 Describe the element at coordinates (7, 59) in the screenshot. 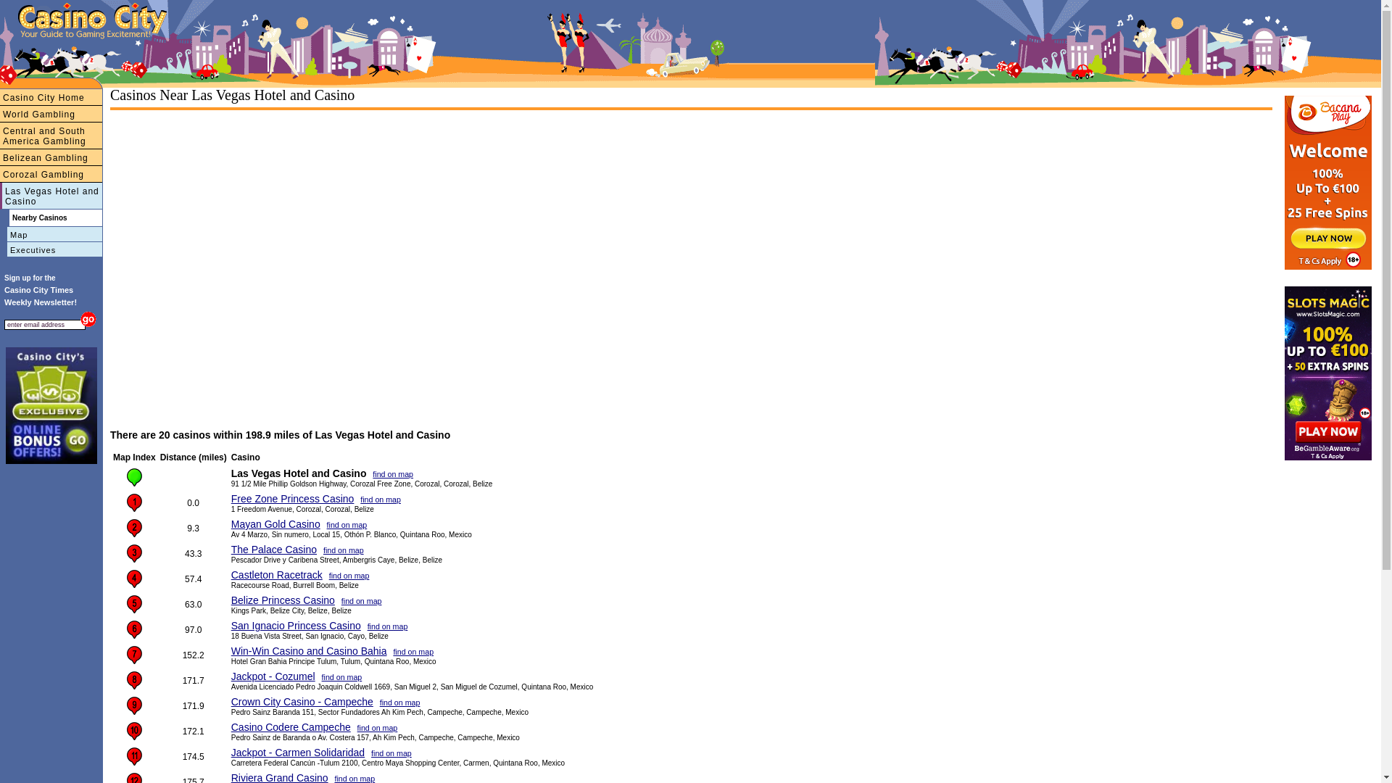

I see `Map` at that location.